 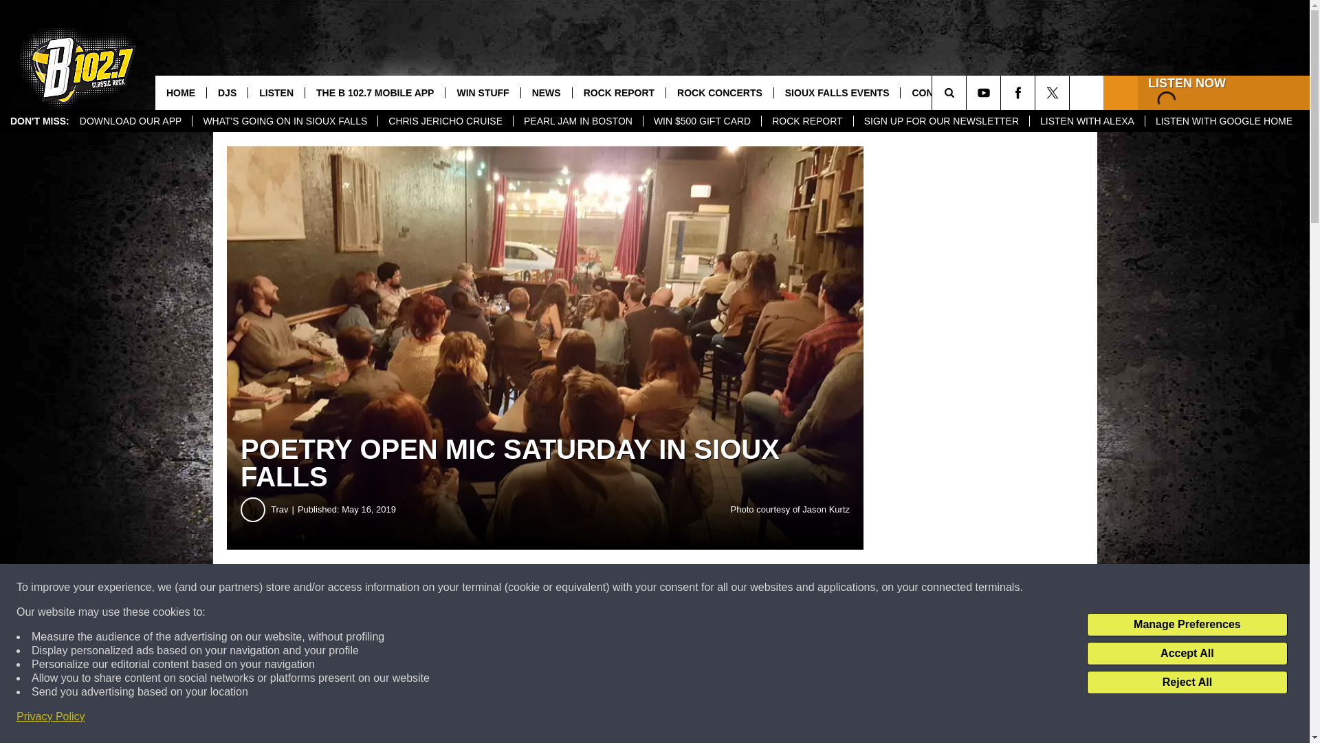 I want to click on Reject All, so click(x=1187, y=682).